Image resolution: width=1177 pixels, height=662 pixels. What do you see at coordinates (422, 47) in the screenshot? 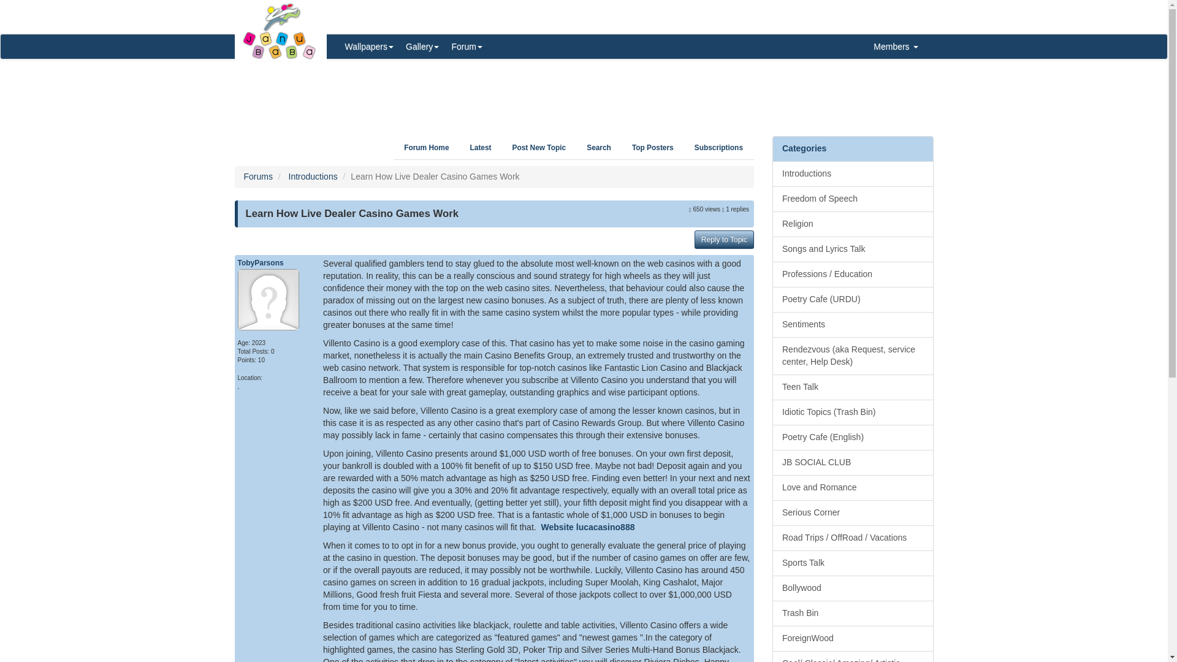
I see `Gallery` at bounding box center [422, 47].